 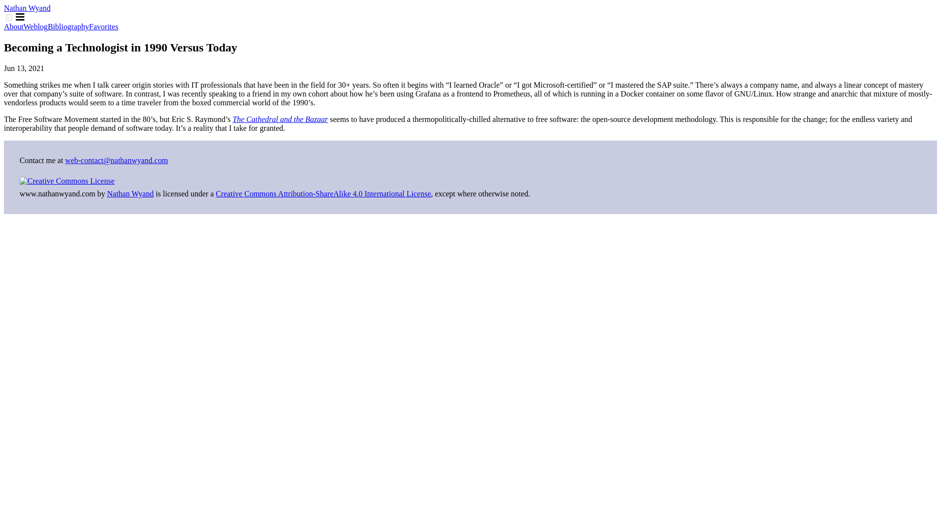 I want to click on Favorites, so click(x=104, y=26).